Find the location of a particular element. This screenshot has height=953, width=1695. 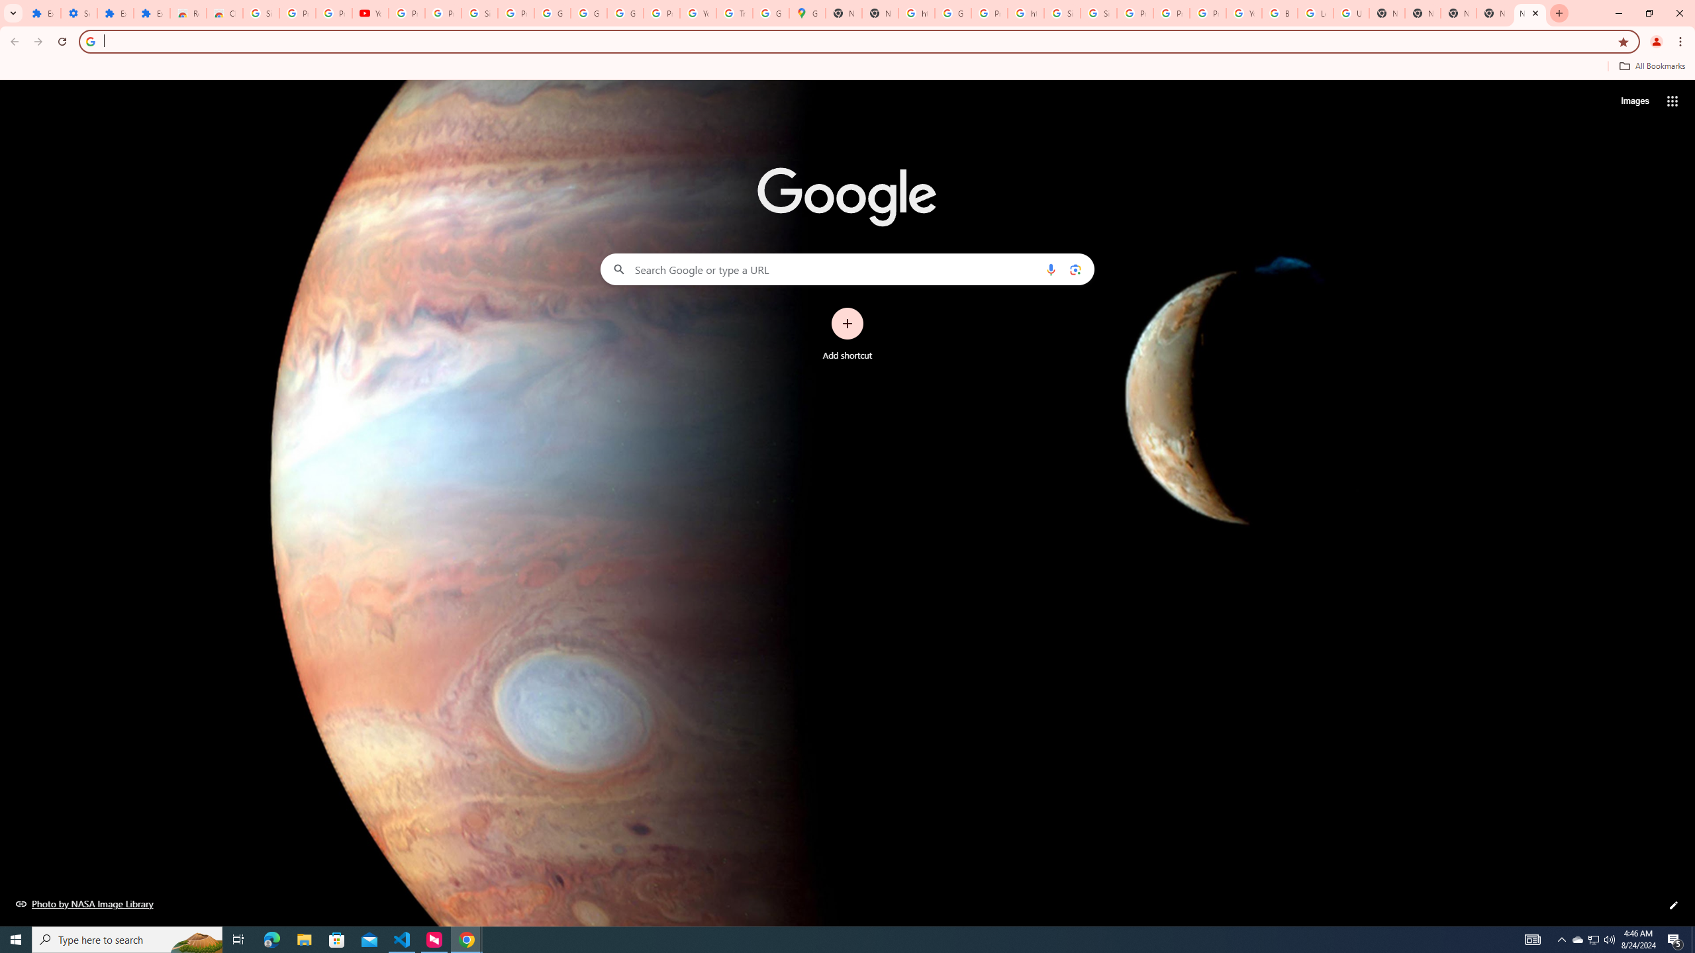

Search by image is located at coordinates (1074, 269).